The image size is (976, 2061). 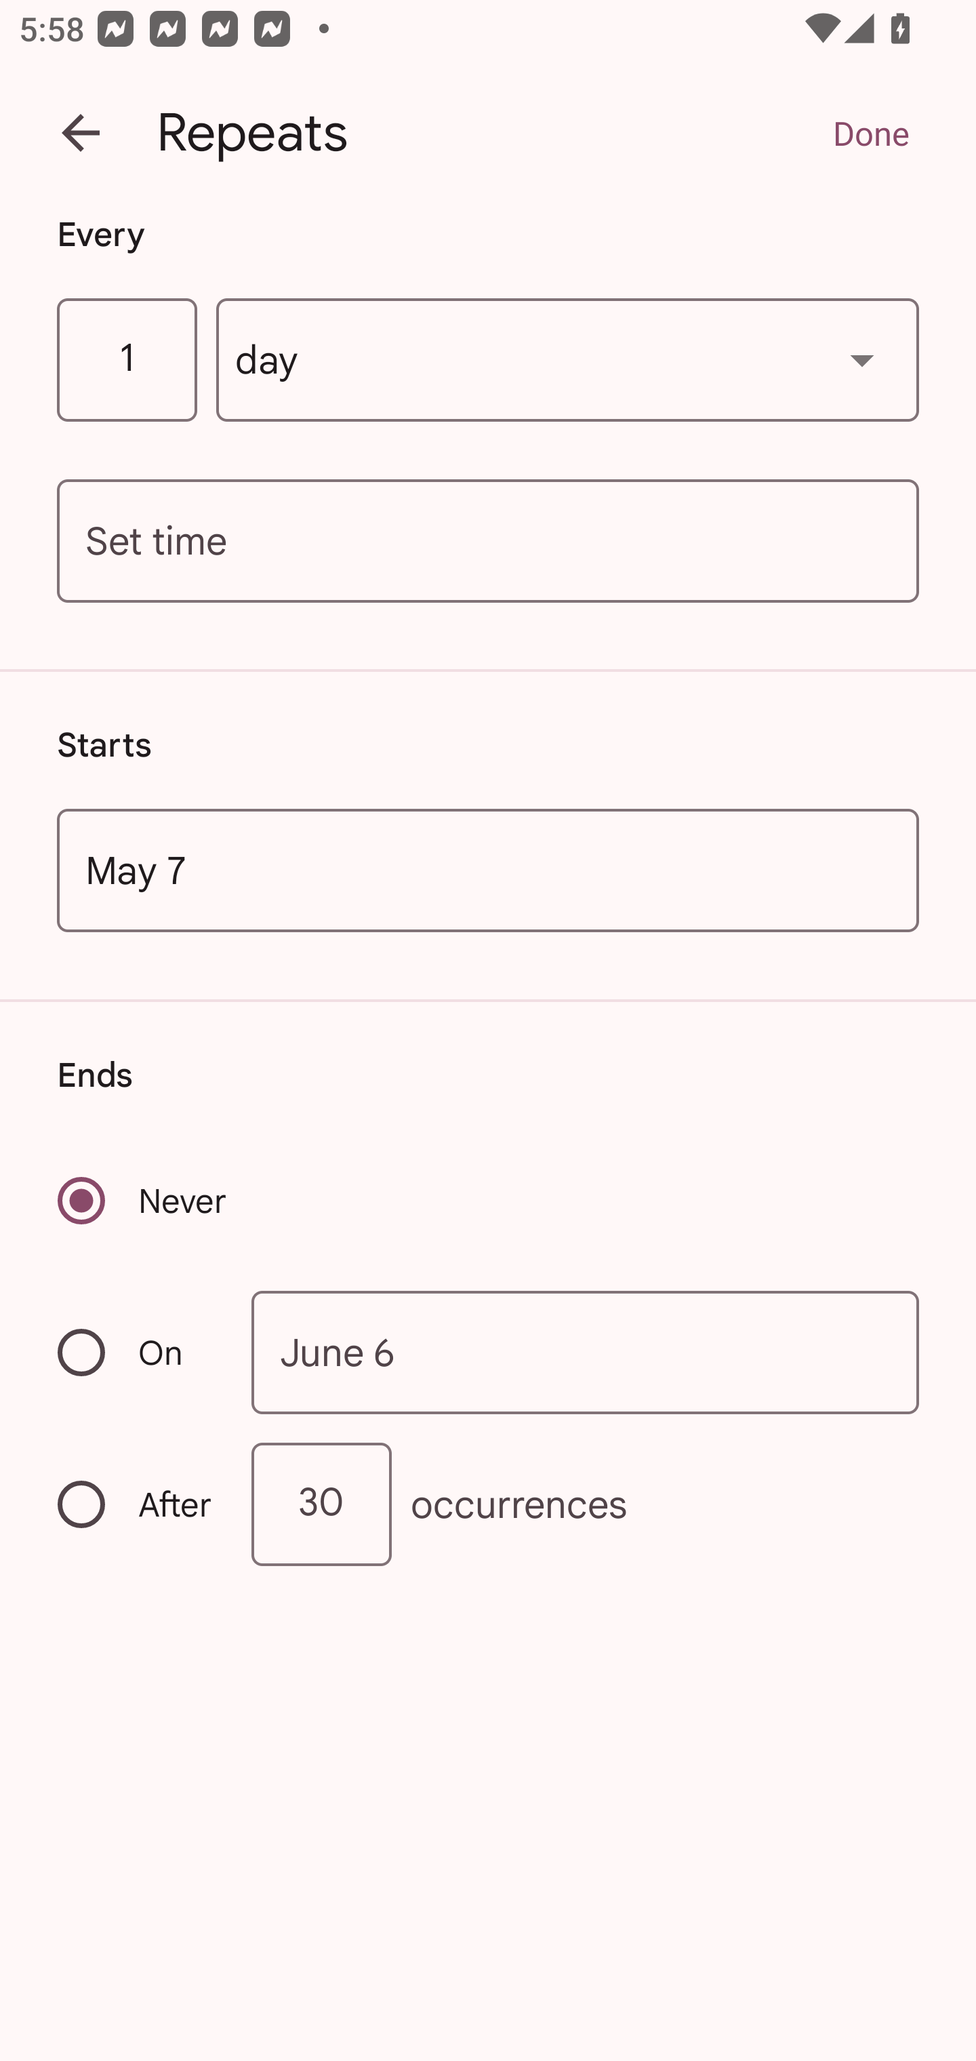 I want to click on May 7, so click(x=488, y=869).